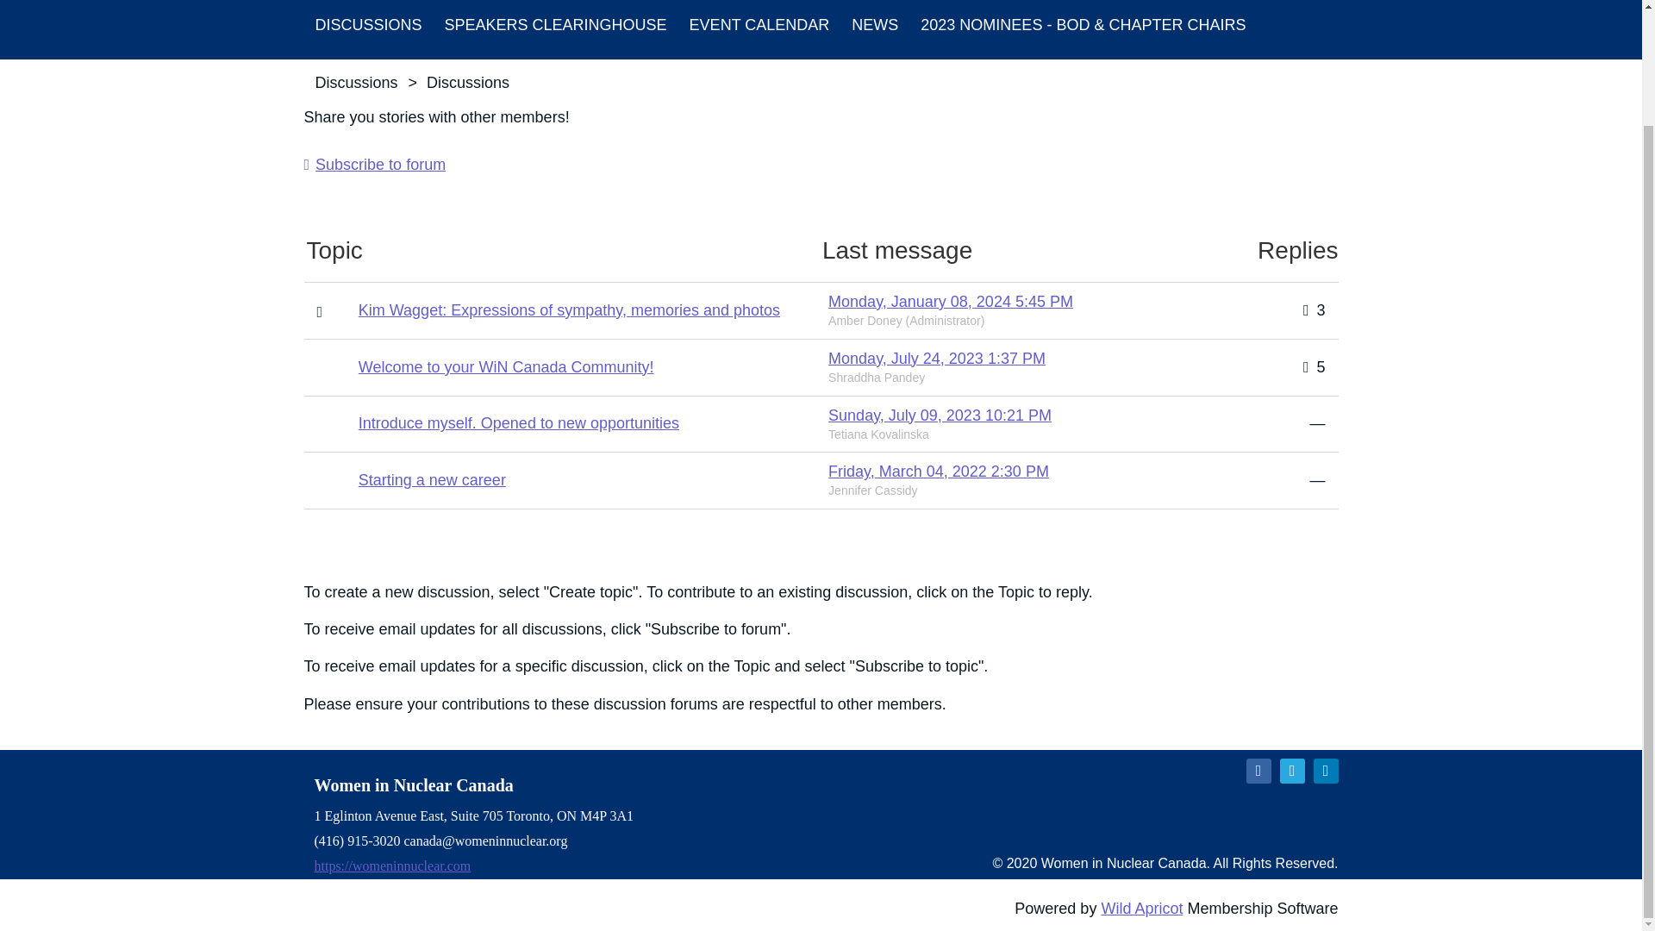 The width and height of the screenshot is (1655, 931). I want to click on Sunday, July 09, 2023 10:21 PM, so click(940, 416).